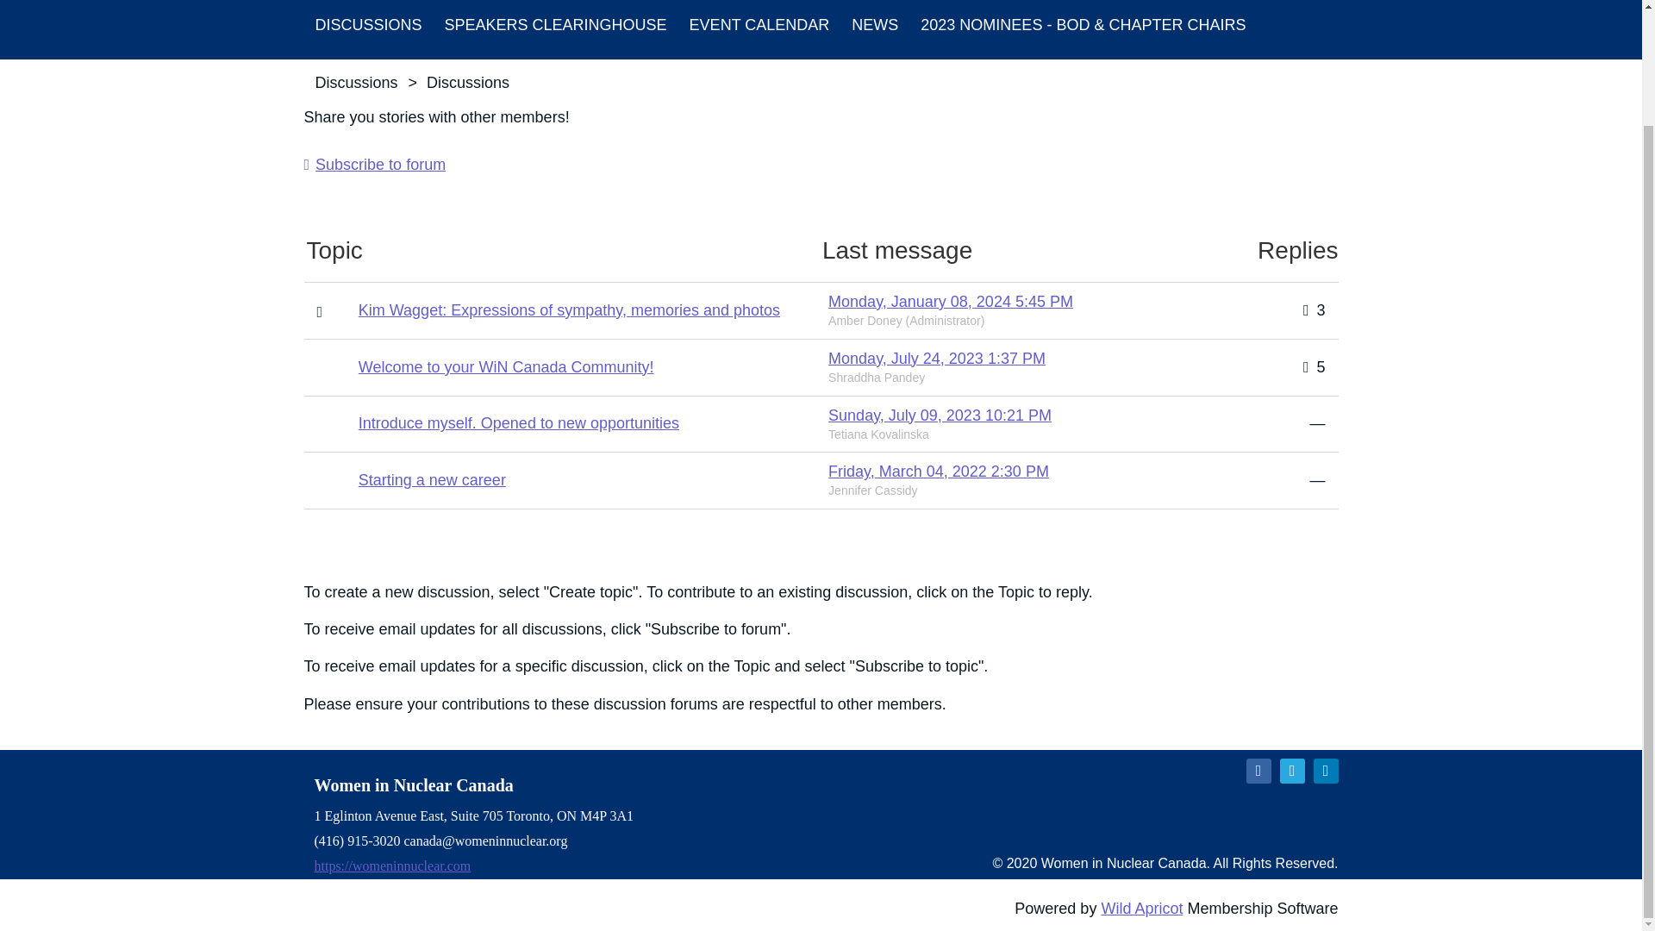 The width and height of the screenshot is (1655, 931). I want to click on Sunday, July 09, 2023 10:21 PM, so click(940, 416).